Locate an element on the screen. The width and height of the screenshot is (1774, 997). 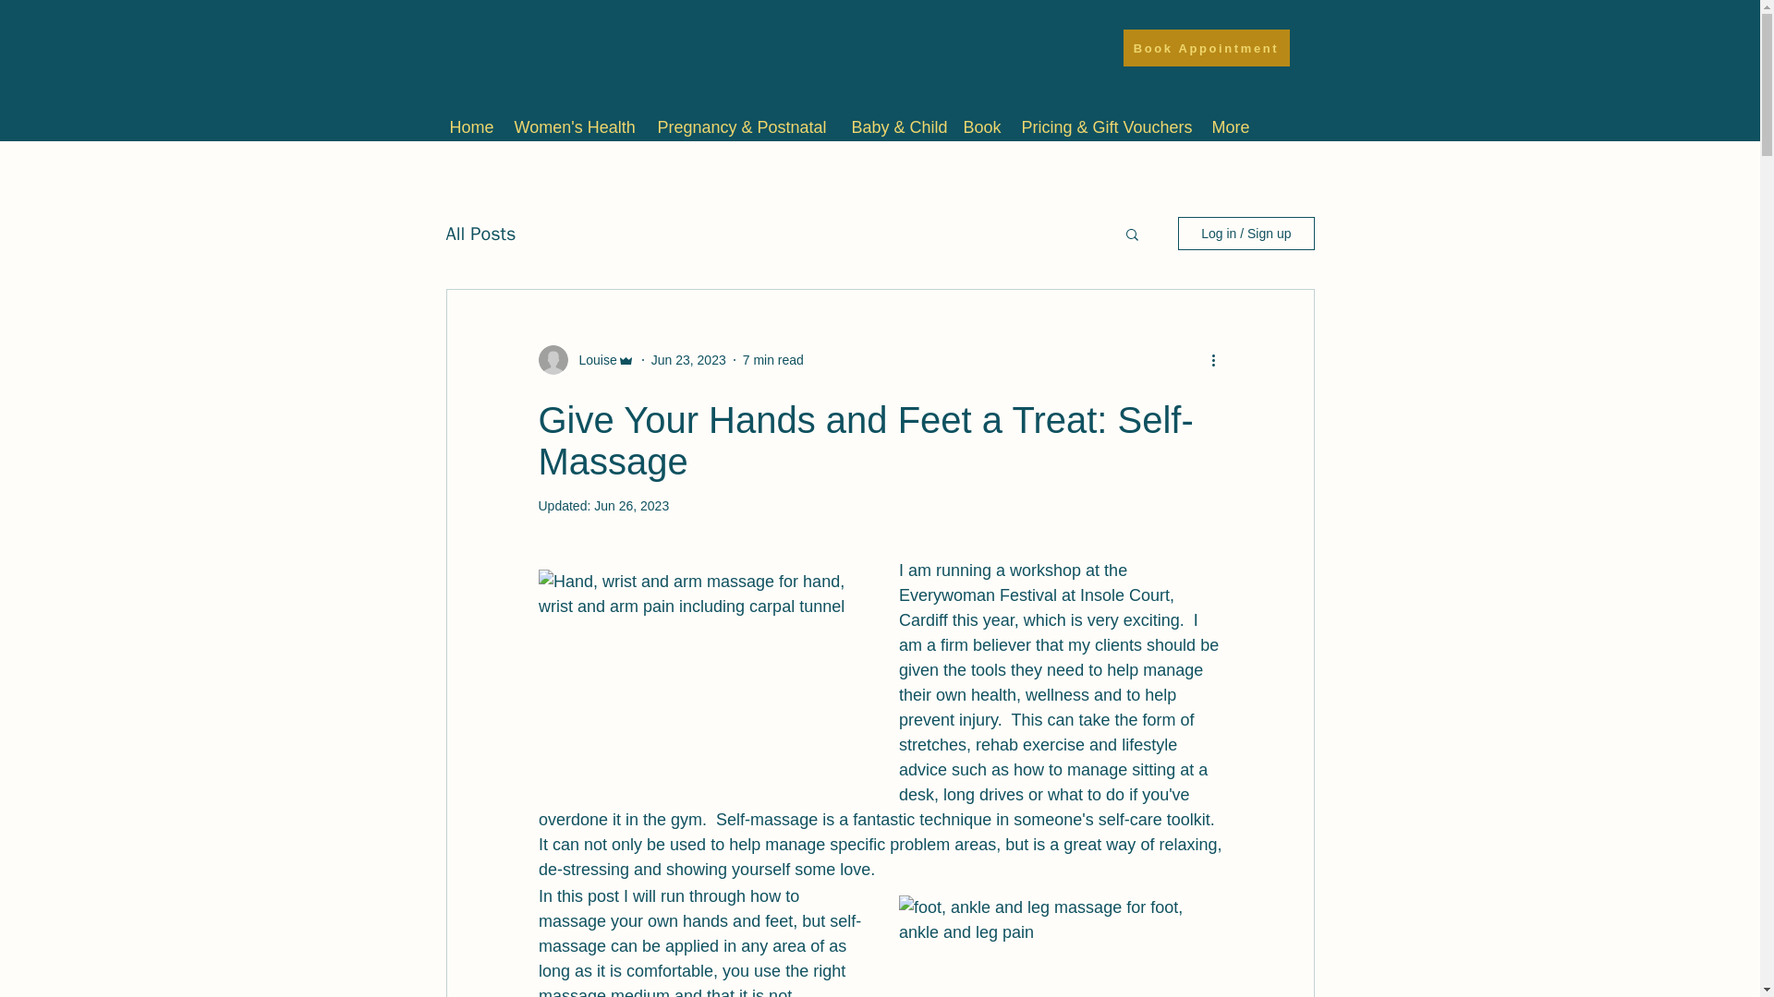
All Posts is located at coordinates (480, 233).